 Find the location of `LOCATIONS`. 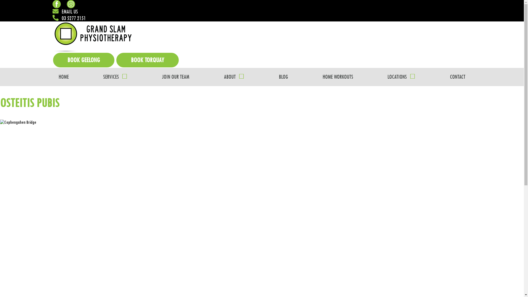

LOCATIONS is located at coordinates (402, 77).